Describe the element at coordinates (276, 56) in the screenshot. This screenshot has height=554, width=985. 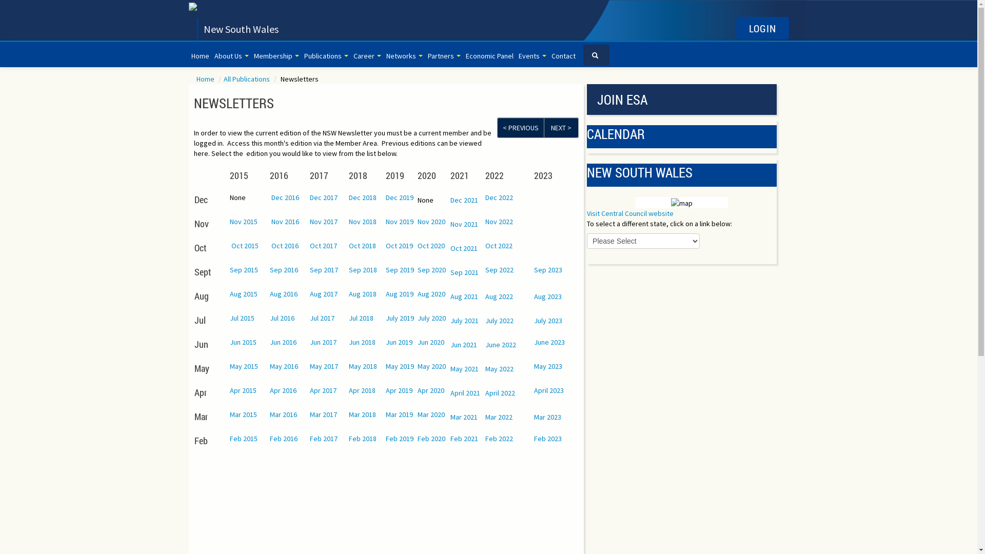
I see `Membership` at that location.